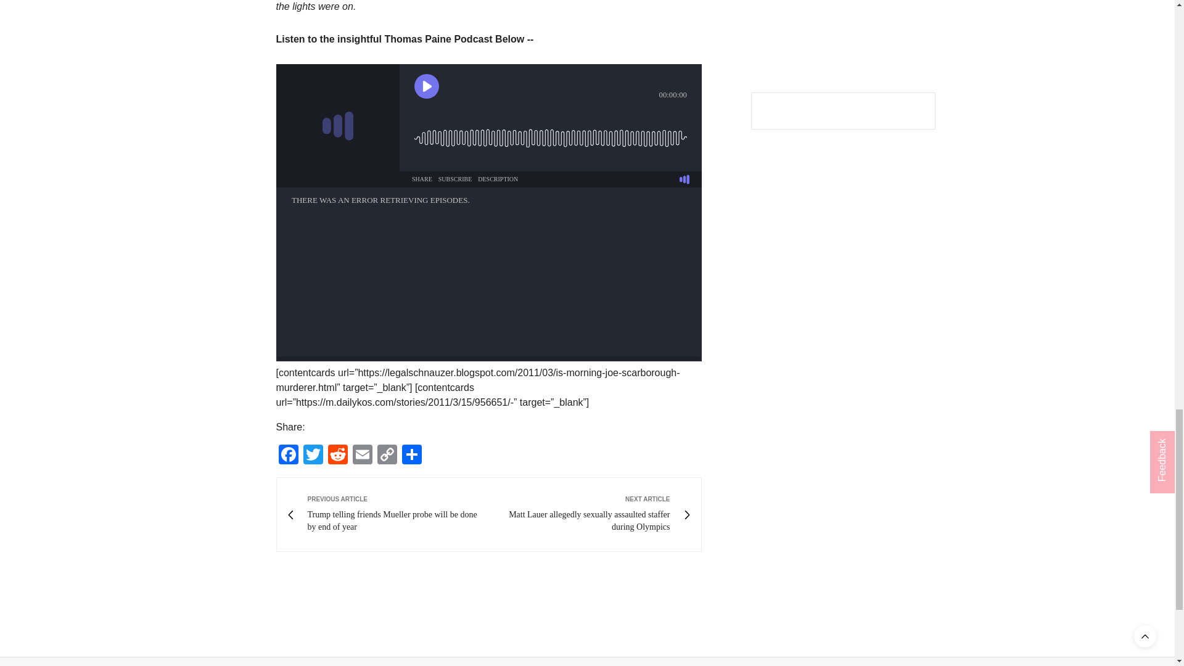  What do you see at coordinates (387, 456) in the screenshot?
I see `Copy Link` at bounding box center [387, 456].